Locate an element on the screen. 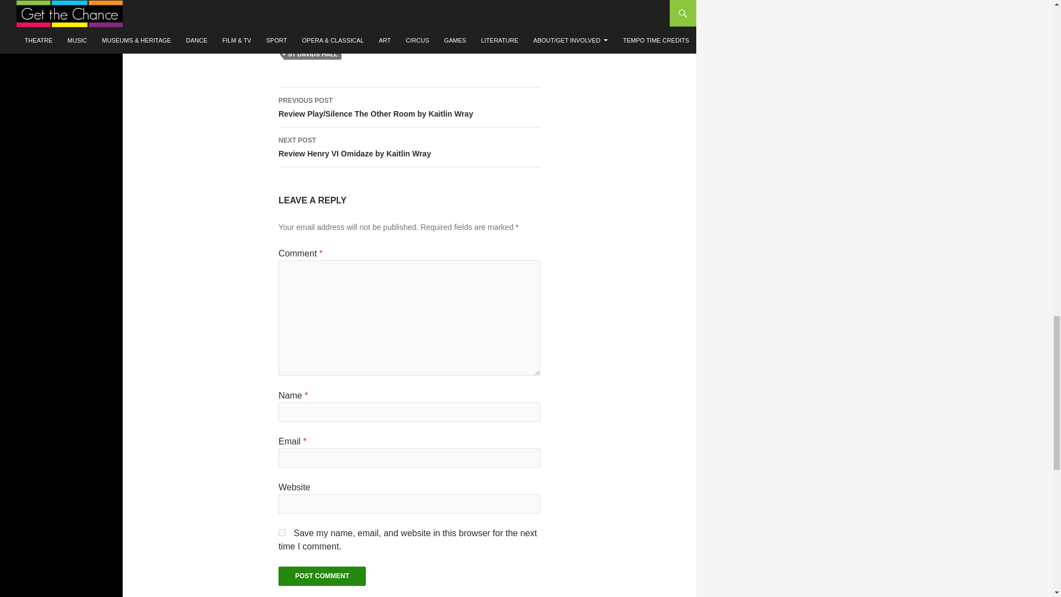 The height and width of the screenshot is (597, 1061). yes is located at coordinates (470, 41).